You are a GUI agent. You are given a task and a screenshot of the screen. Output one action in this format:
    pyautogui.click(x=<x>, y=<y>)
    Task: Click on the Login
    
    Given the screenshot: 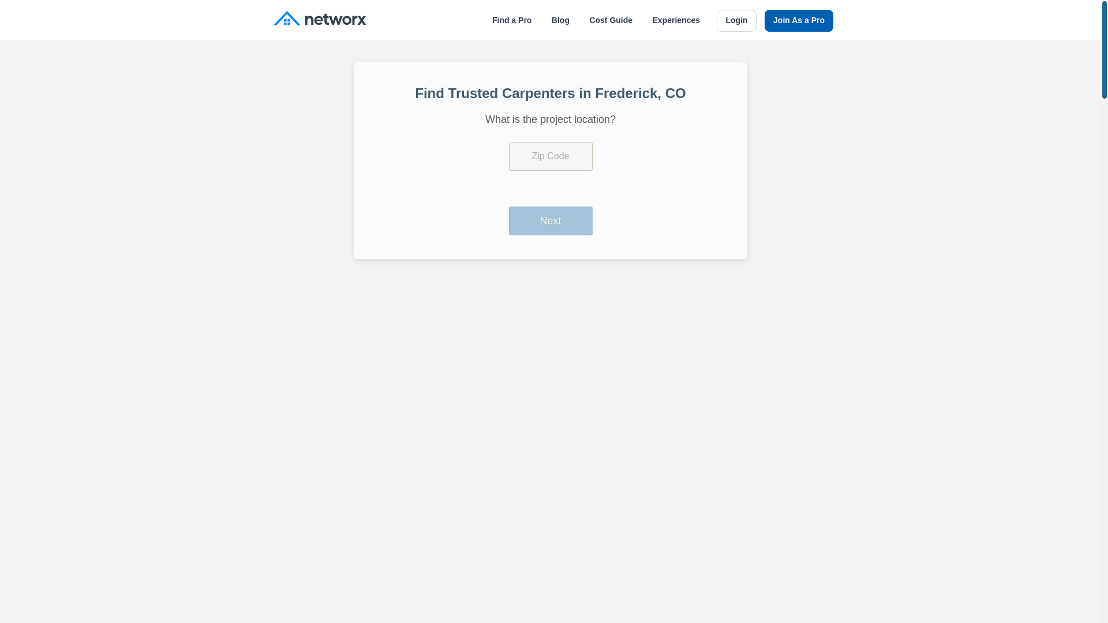 What is the action you would take?
    pyautogui.click(x=736, y=21)
    